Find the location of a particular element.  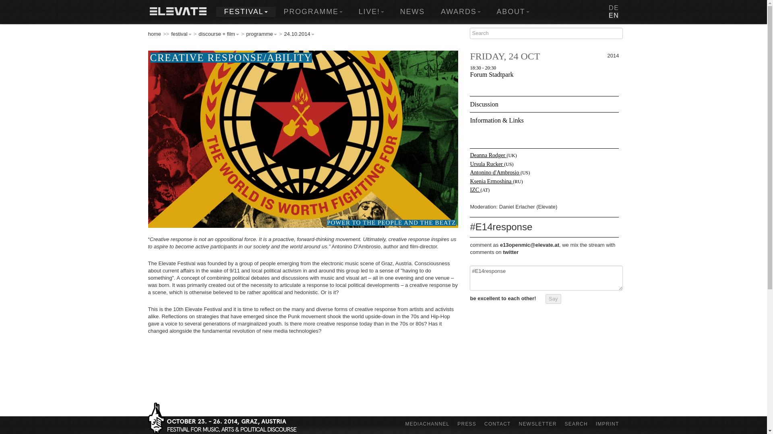

PROGRAMME is located at coordinates (313, 12).